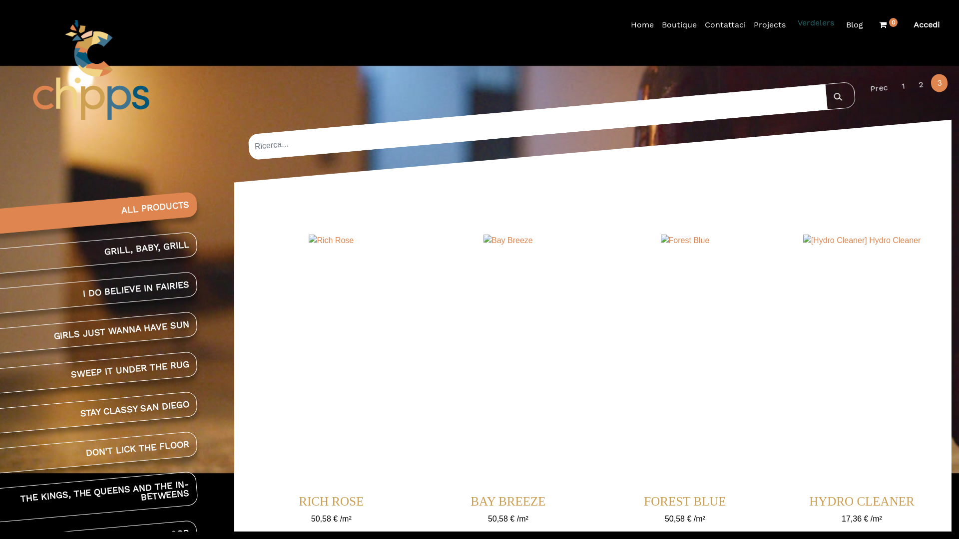 This screenshot has width=959, height=539. I want to click on 0, so click(888, 25).